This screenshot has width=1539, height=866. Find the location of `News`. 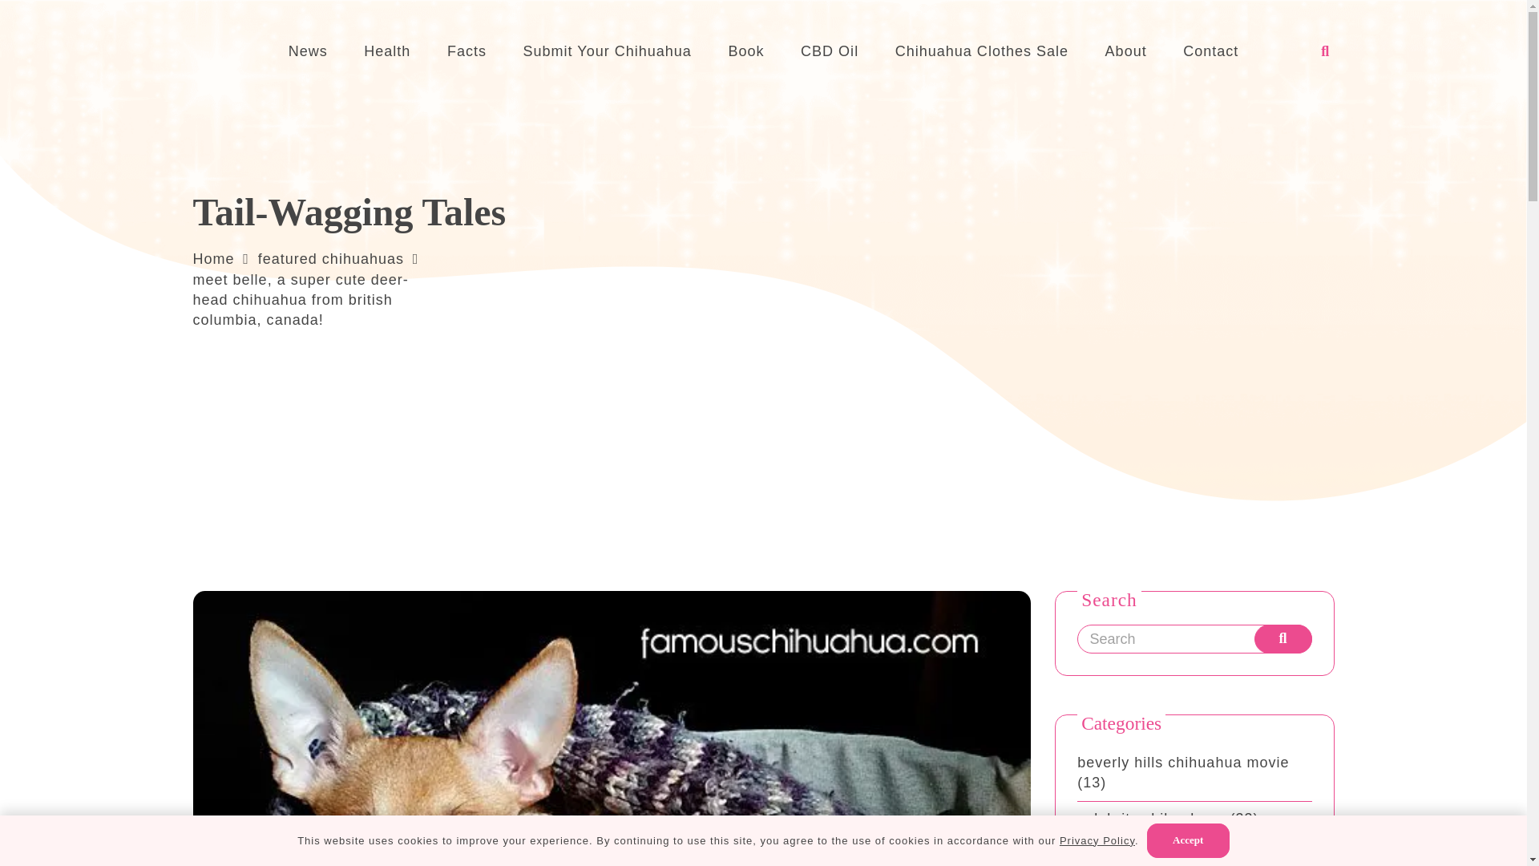

News is located at coordinates (308, 51).